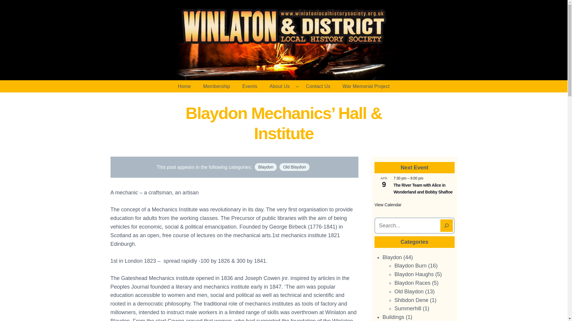 The image size is (572, 321). I want to click on Events, so click(250, 86).